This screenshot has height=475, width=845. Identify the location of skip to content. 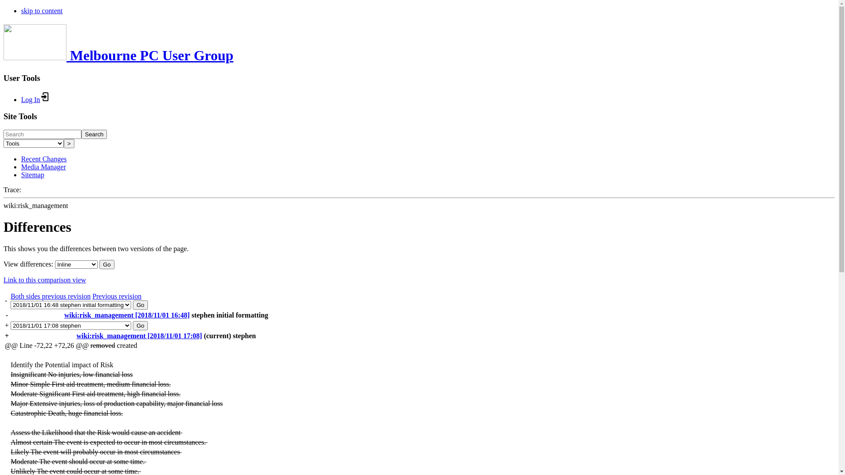
(42, 11).